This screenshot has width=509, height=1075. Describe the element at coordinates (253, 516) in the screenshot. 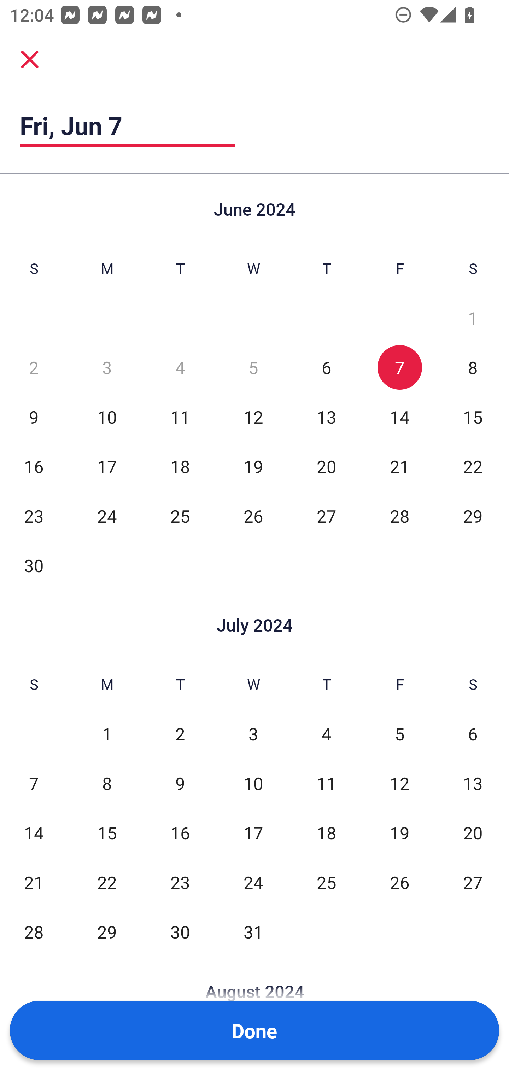

I see `26 Wed, Jun 26, Not Selected` at that location.